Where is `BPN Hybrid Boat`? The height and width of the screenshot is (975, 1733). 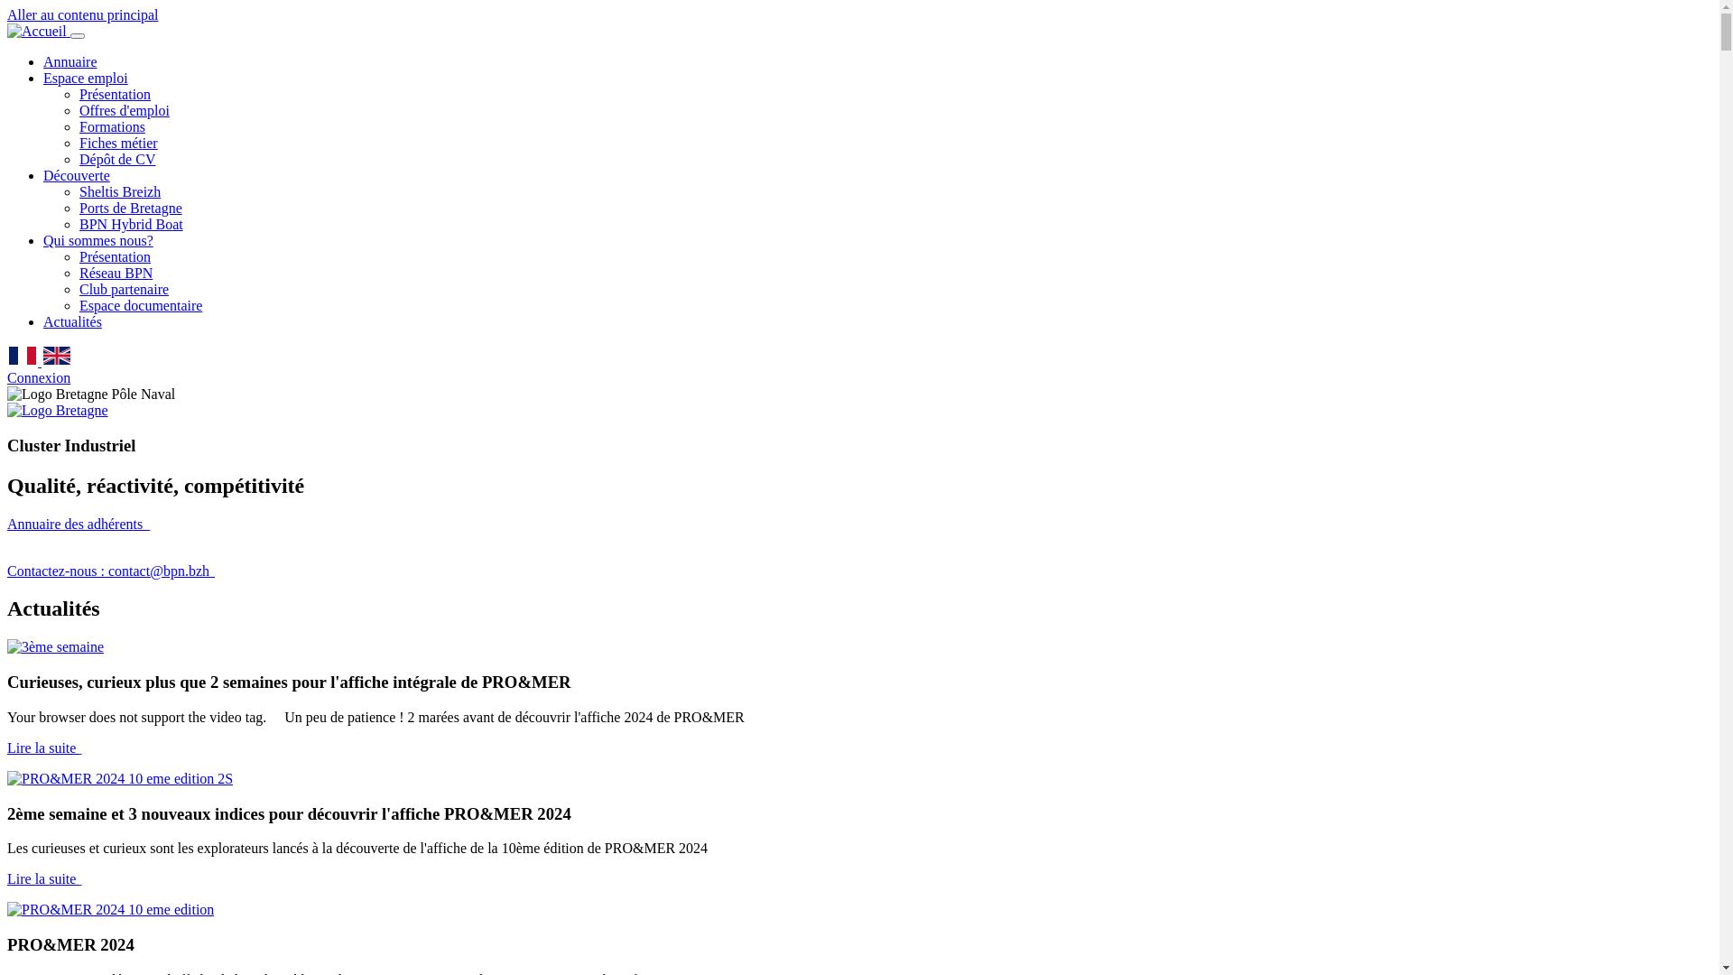
BPN Hybrid Boat is located at coordinates (132, 224).